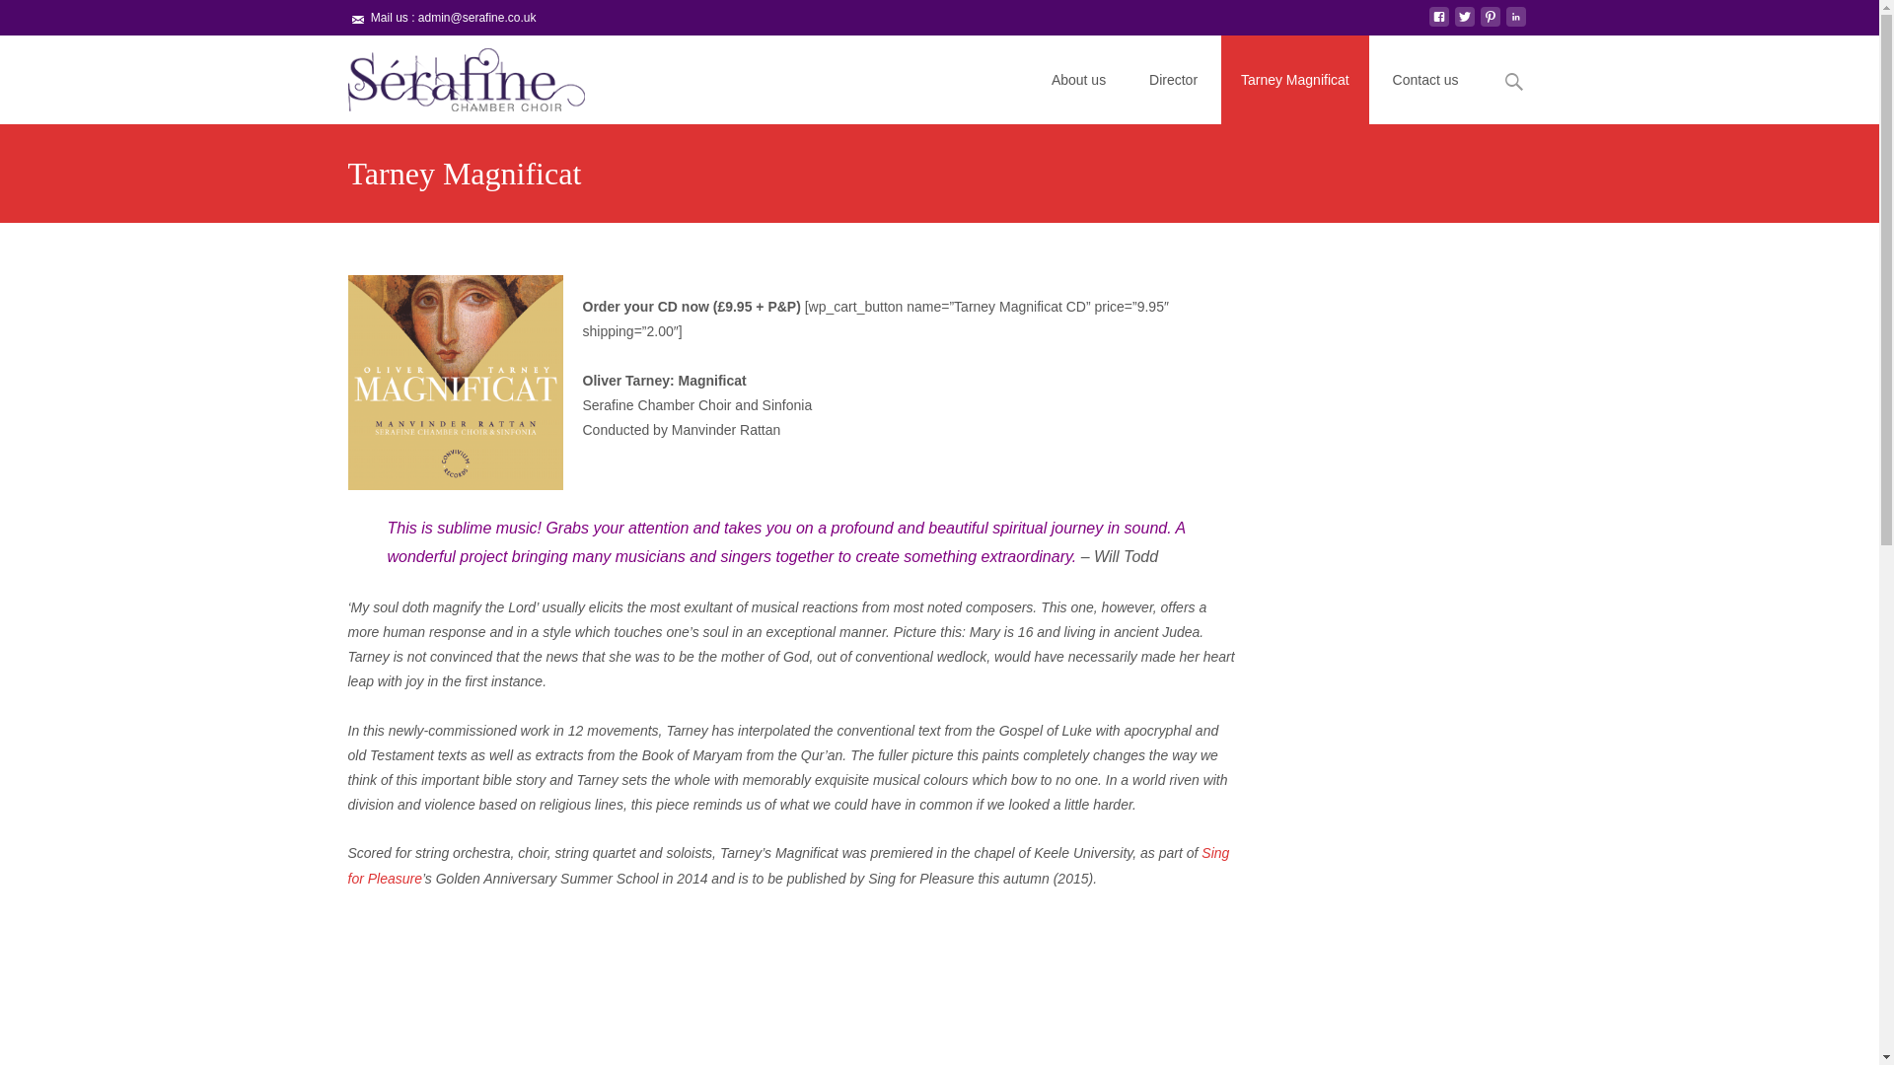  What do you see at coordinates (787, 865) in the screenshot?
I see `Sing for Pleasure` at bounding box center [787, 865].